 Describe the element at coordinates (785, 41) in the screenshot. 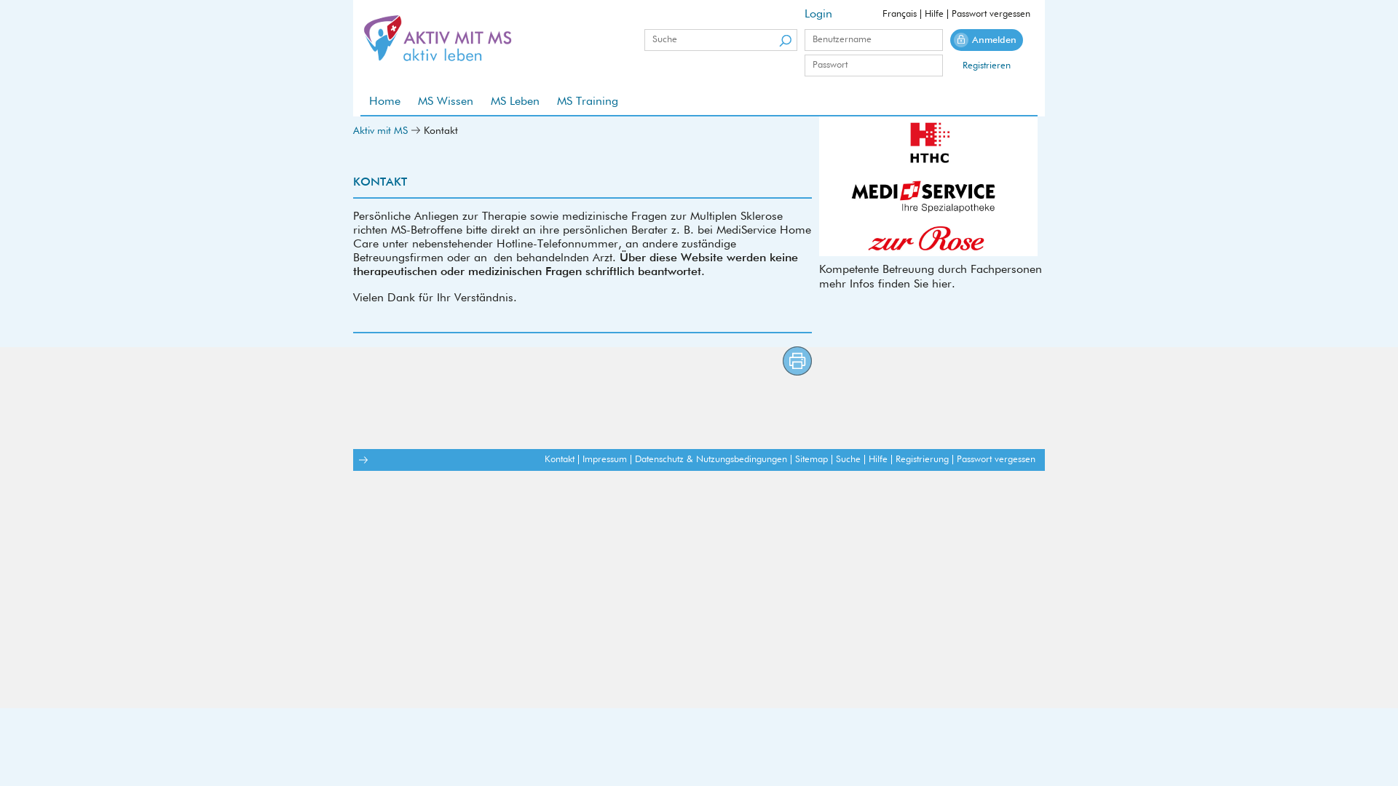

I see `Suchen` at that location.